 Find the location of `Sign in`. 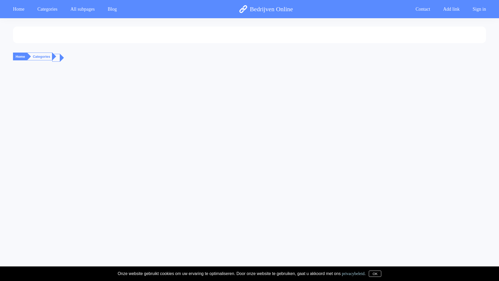

Sign in is located at coordinates (476, 9).